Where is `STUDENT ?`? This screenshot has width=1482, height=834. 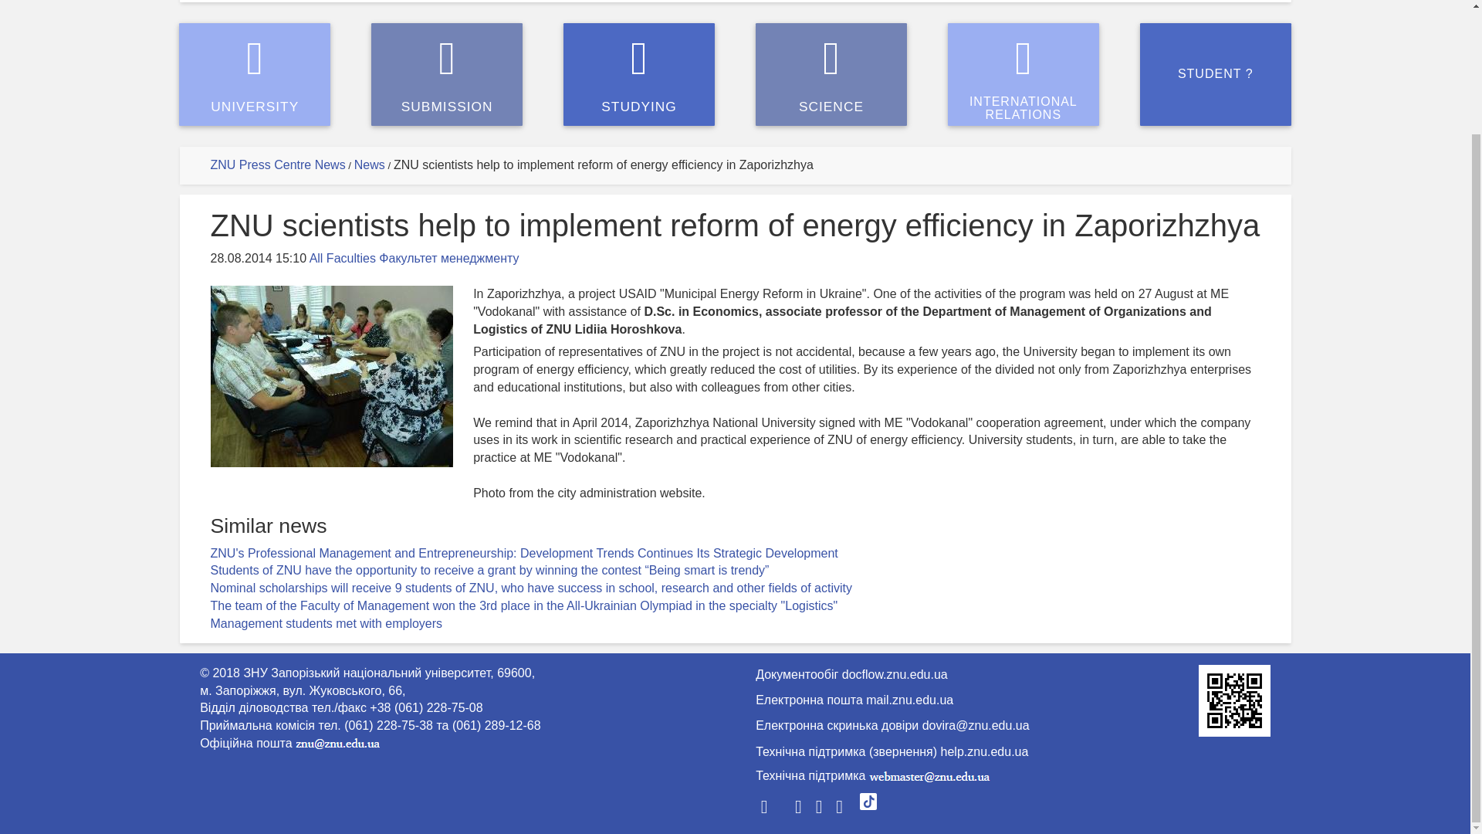 STUDENT ? is located at coordinates (369, 165).